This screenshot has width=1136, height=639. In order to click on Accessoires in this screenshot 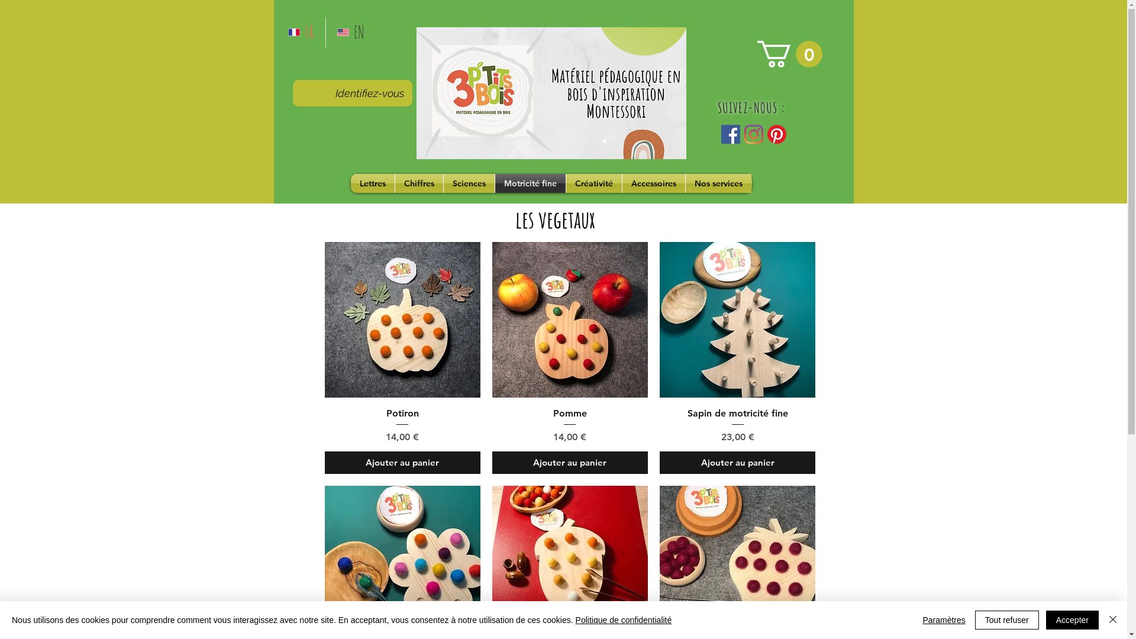, I will do `click(654, 183)`.